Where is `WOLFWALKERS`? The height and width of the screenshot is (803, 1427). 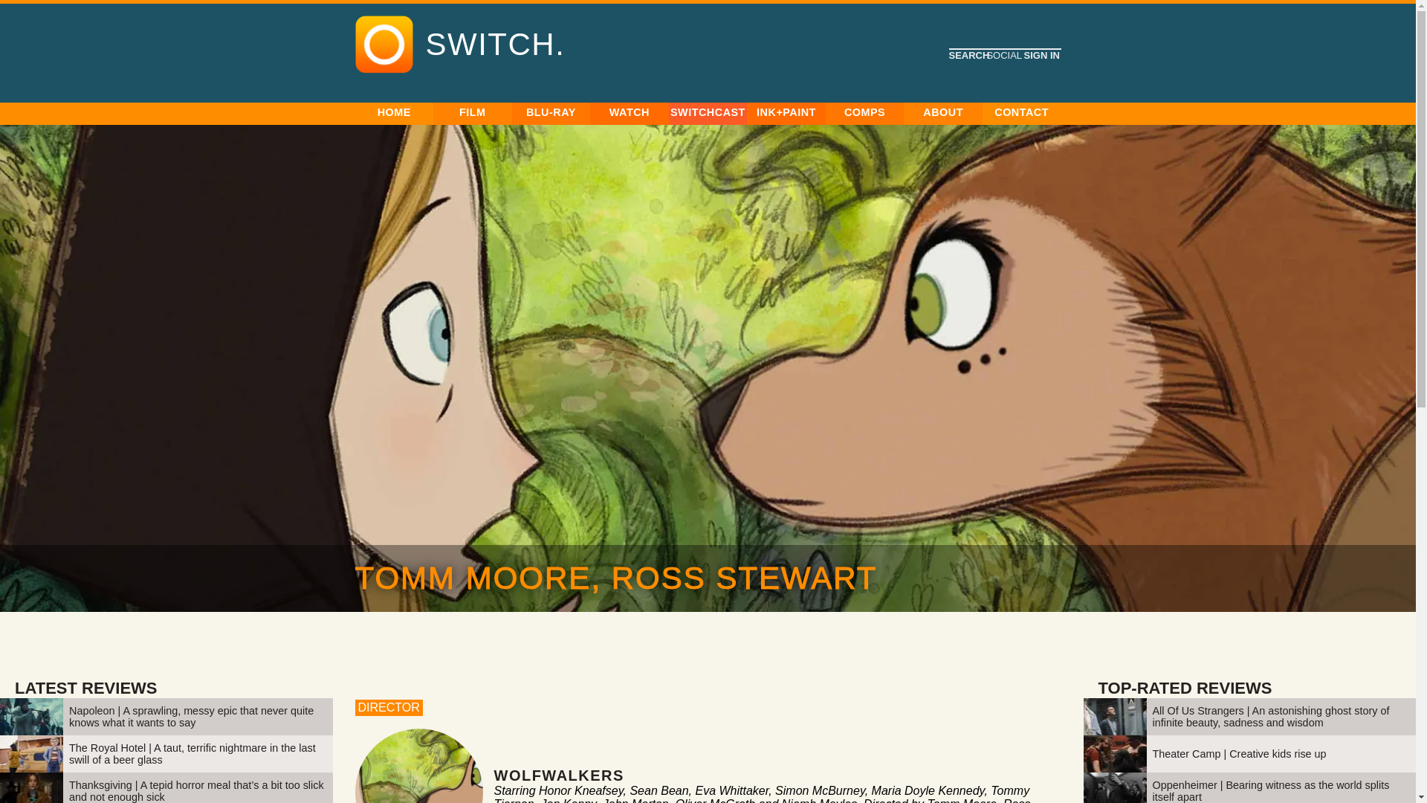
WOLFWALKERS is located at coordinates (559, 770).